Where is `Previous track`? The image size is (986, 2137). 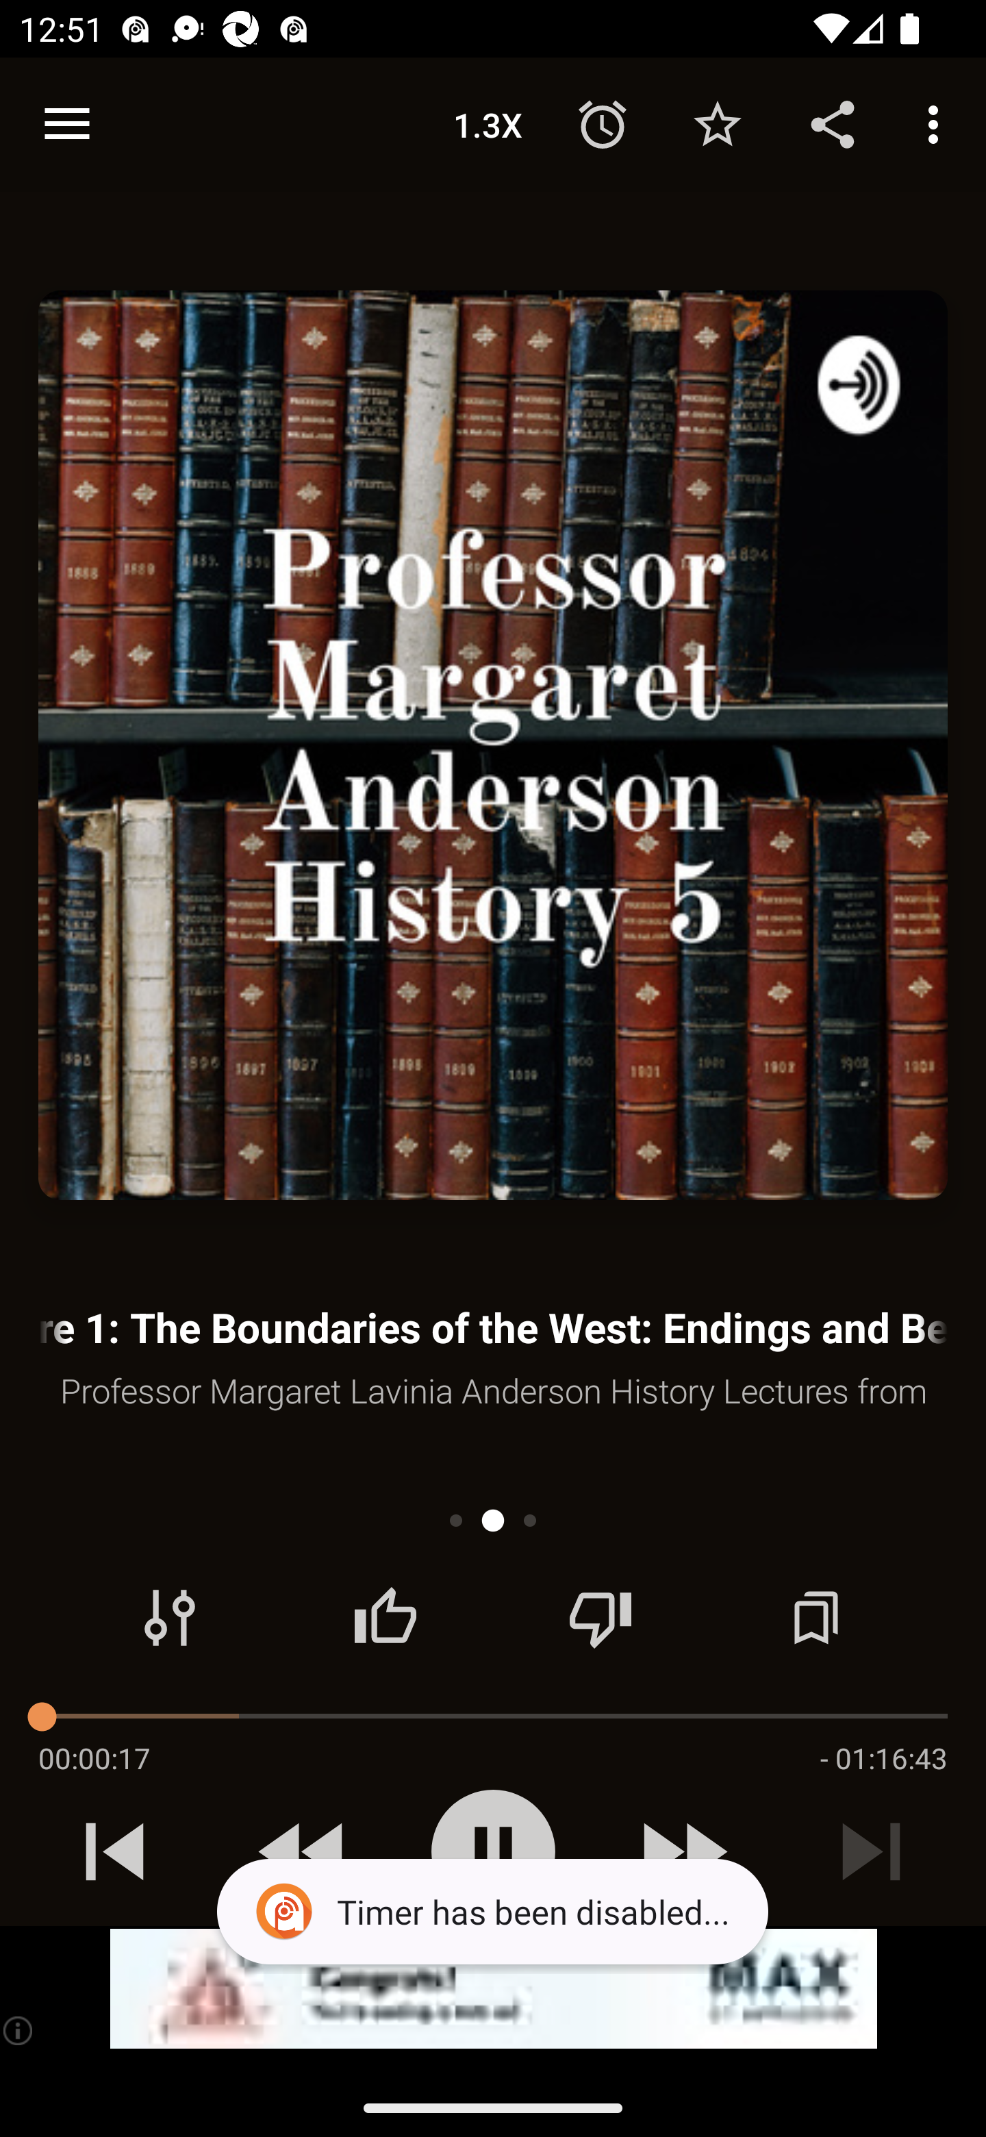 Previous track is located at coordinates (115, 1851).